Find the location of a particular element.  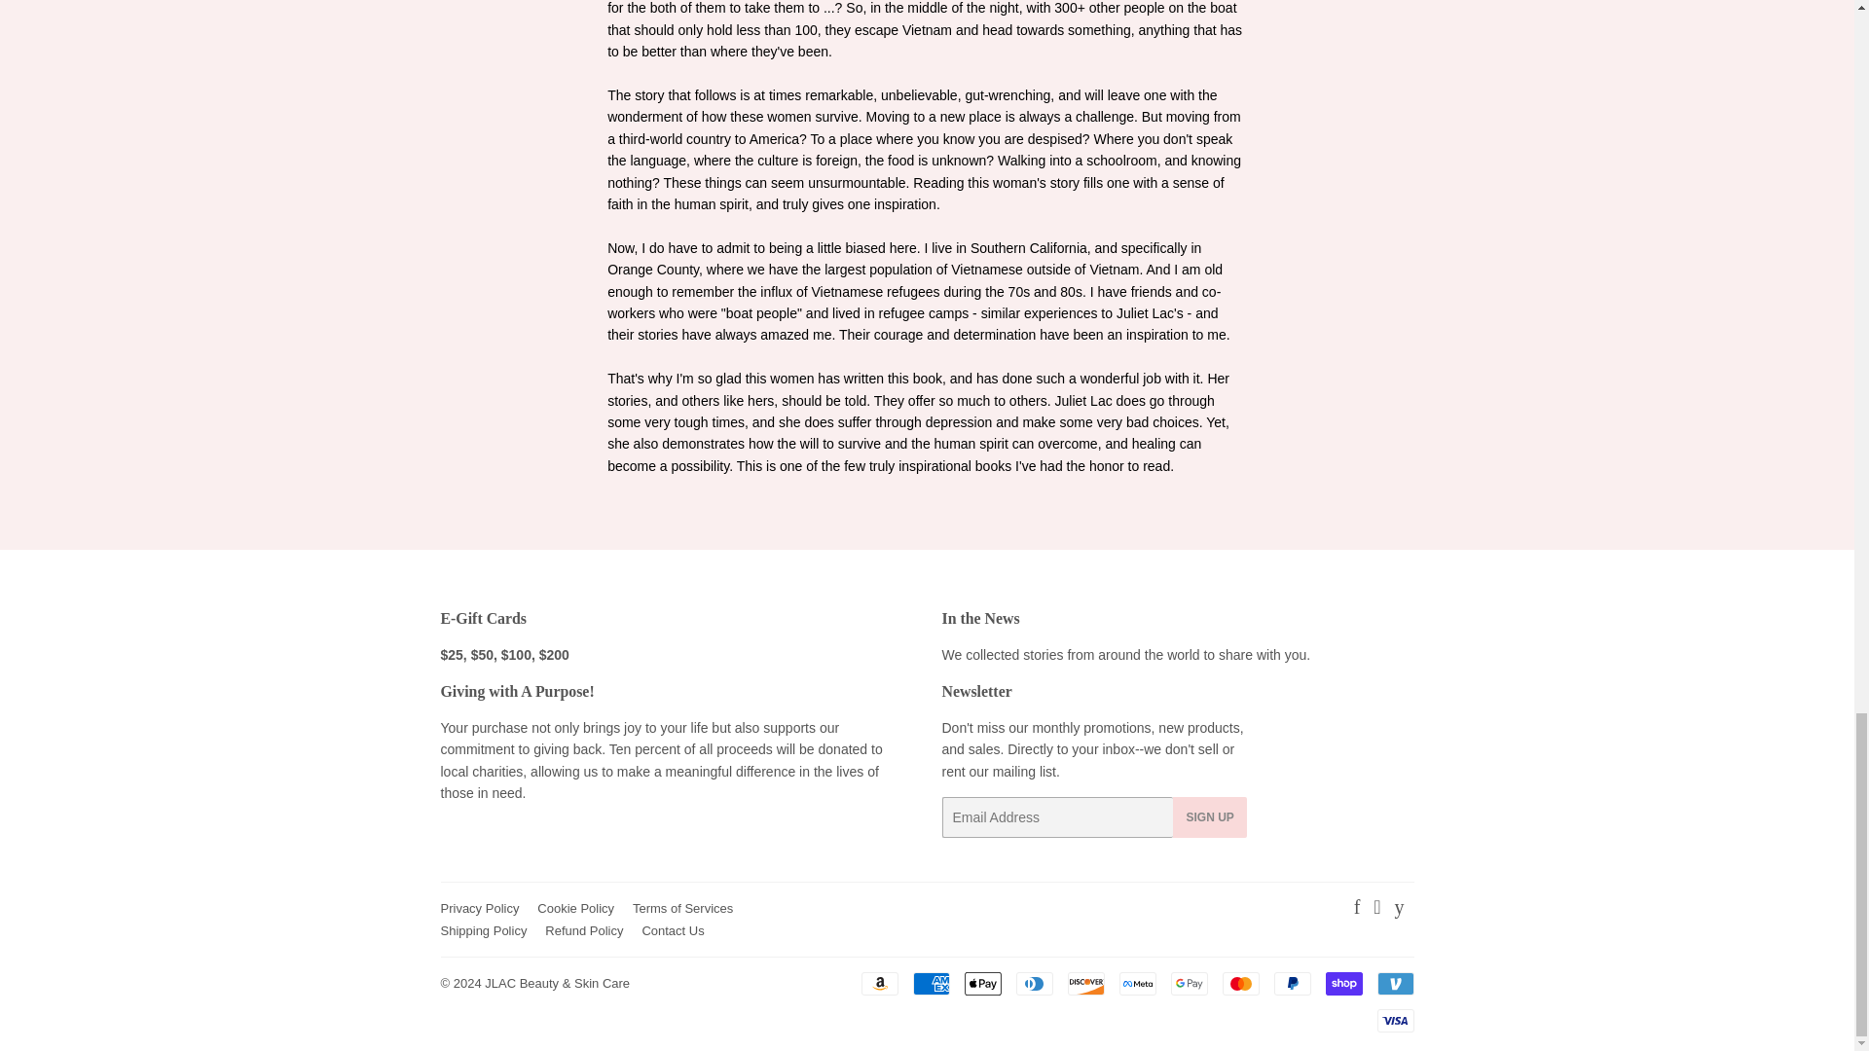

Google Pay is located at coordinates (1188, 983).